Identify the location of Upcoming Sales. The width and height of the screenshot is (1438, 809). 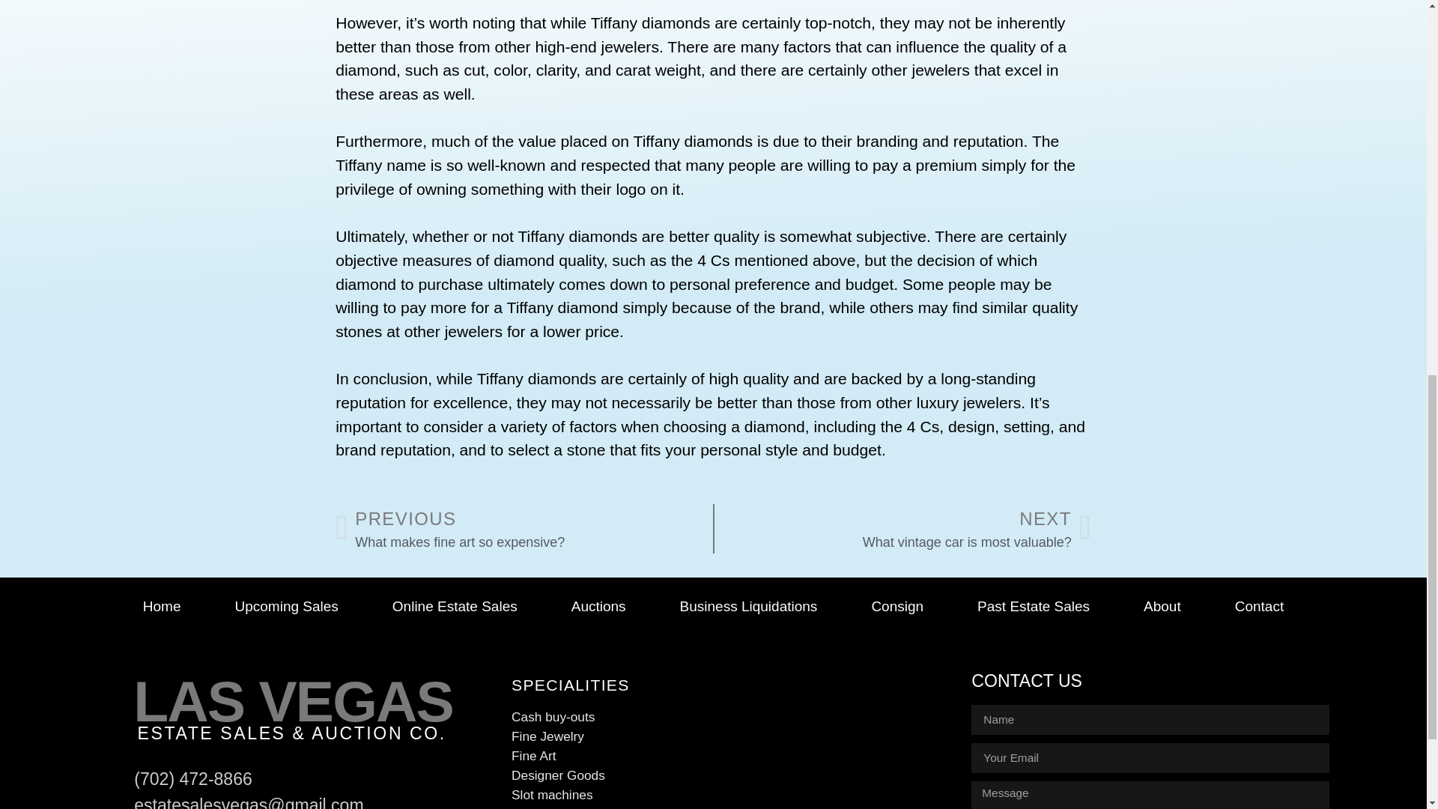
(1033, 607).